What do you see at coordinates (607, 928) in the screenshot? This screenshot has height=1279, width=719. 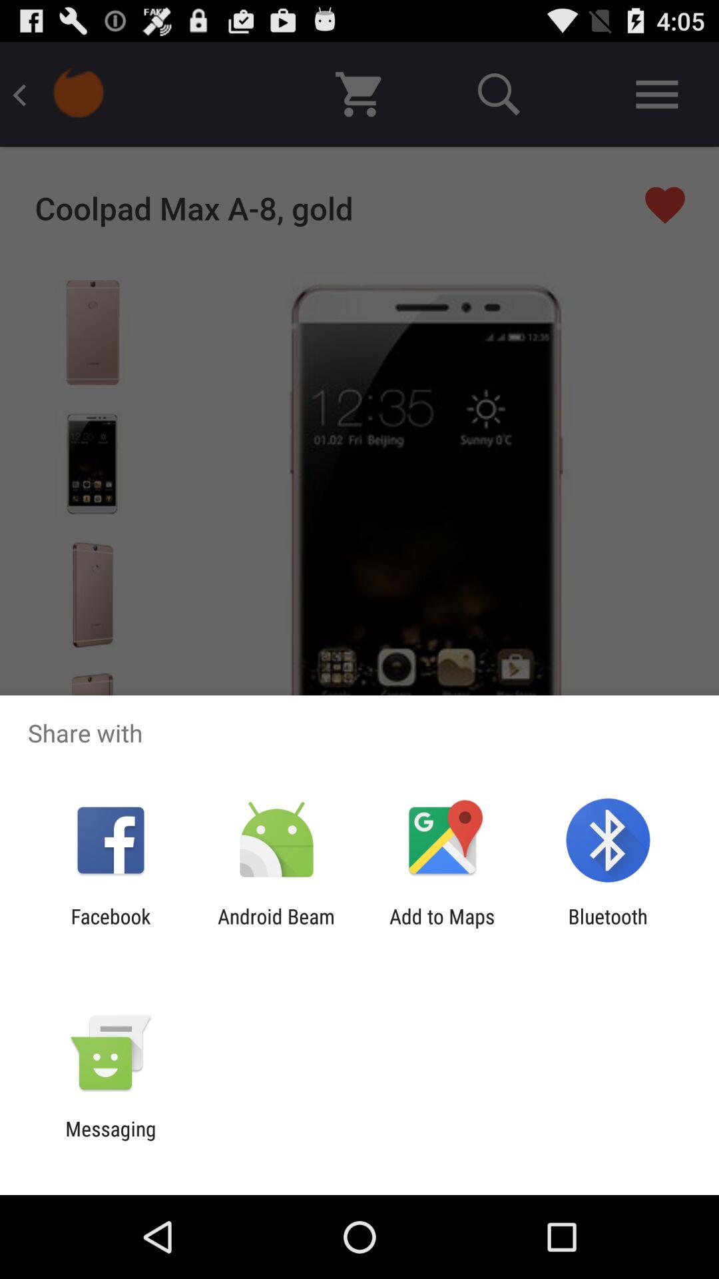 I see `open the icon at the bottom right corner` at bounding box center [607, 928].